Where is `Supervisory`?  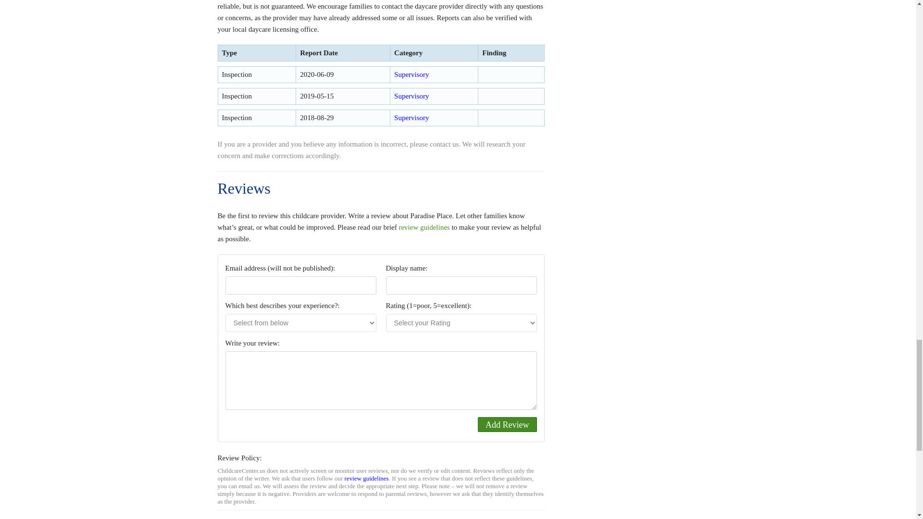
Supervisory is located at coordinates (412, 96).